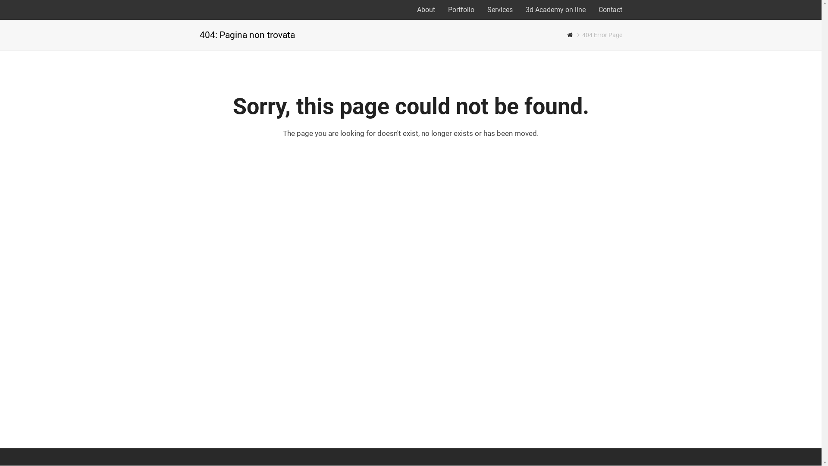 This screenshot has height=466, width=828. Describe the element at coordinates (571, 35) in the screenshot. I see `3dzooming` at that location.